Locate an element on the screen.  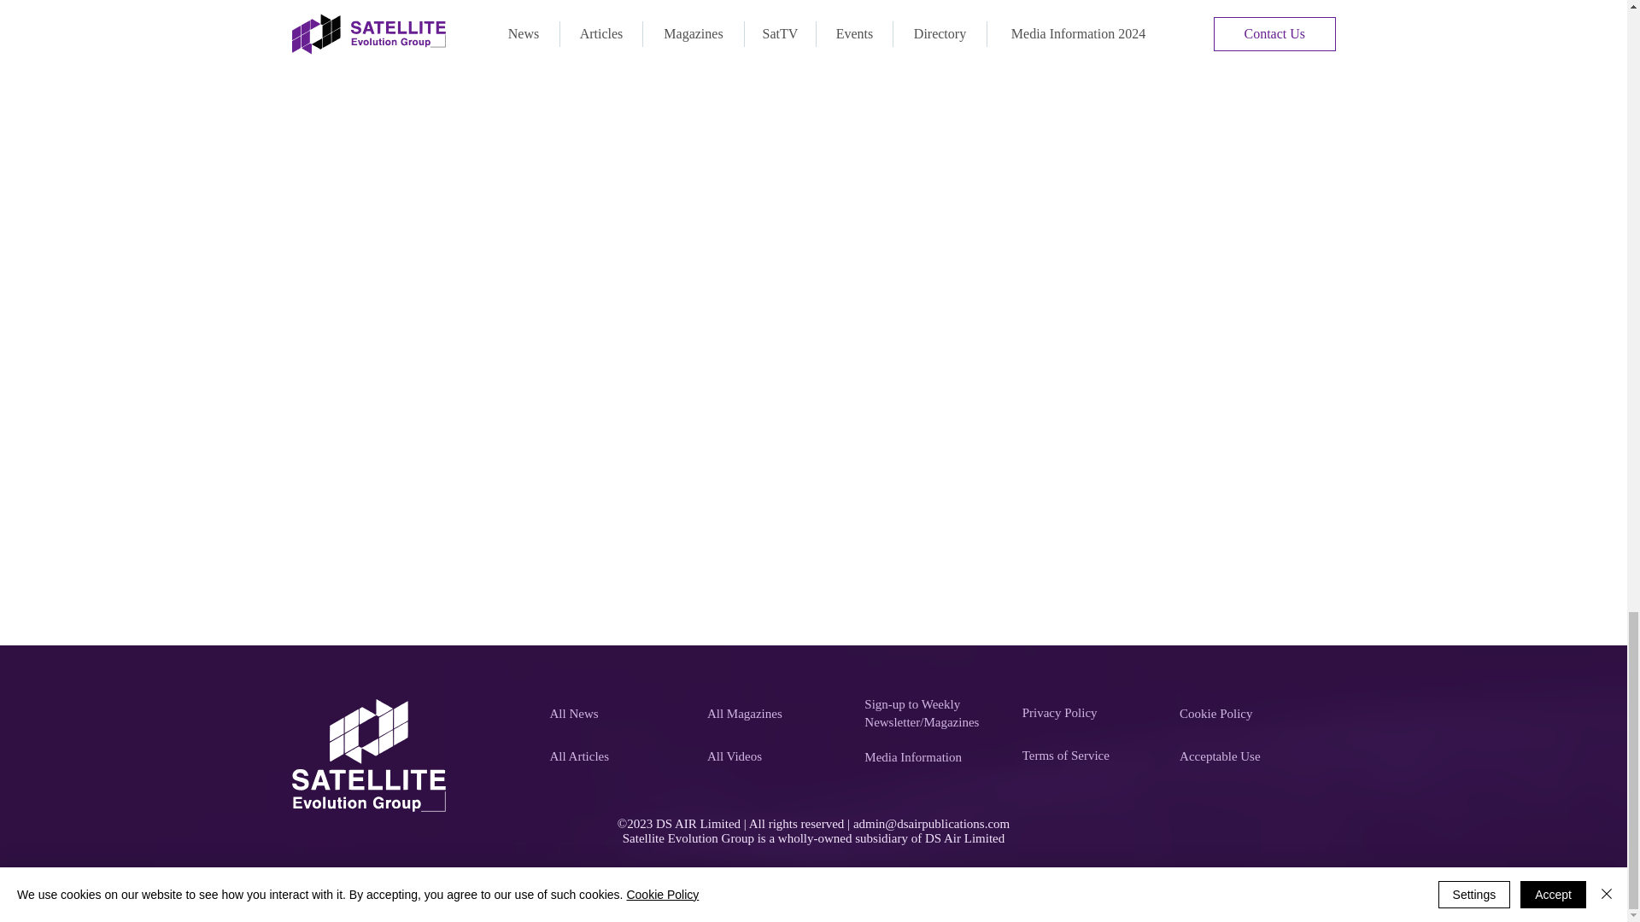
Media Information is located at coordinates (933, 757).